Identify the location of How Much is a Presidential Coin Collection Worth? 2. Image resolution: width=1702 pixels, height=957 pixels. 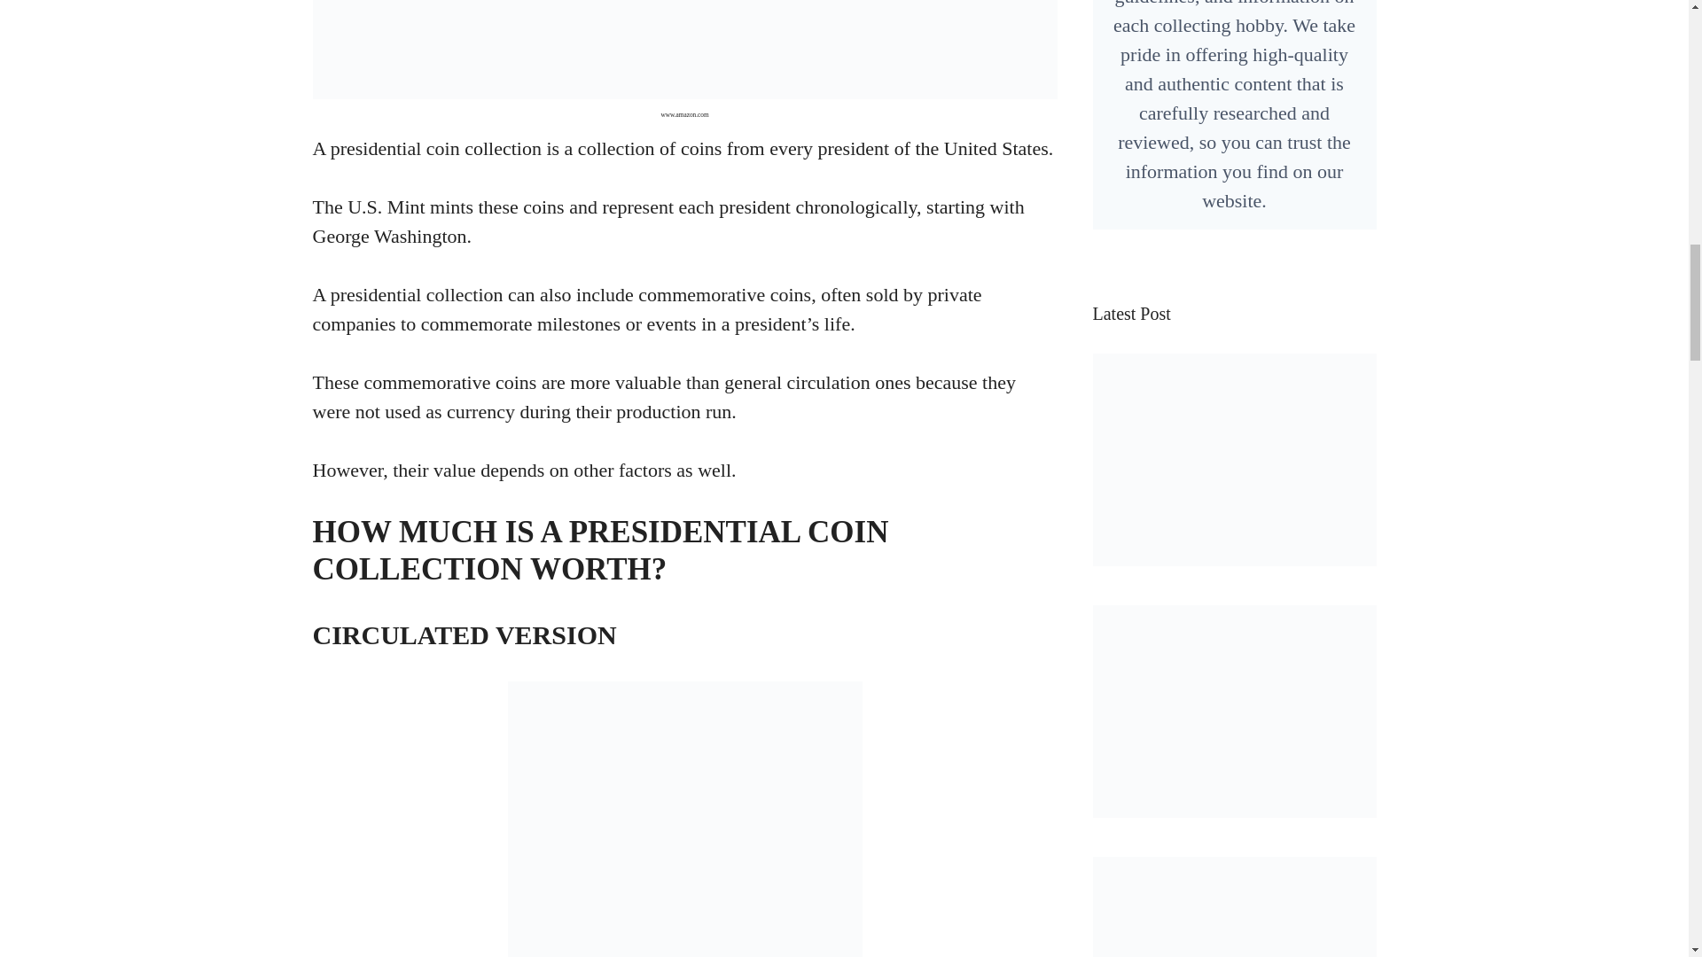
(684, 50).